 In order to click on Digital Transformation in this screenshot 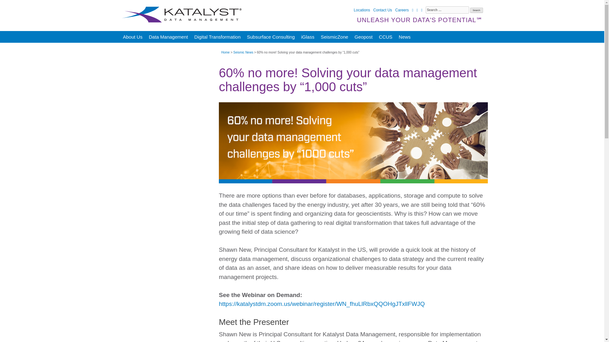, I will do `click(218, 37)`.